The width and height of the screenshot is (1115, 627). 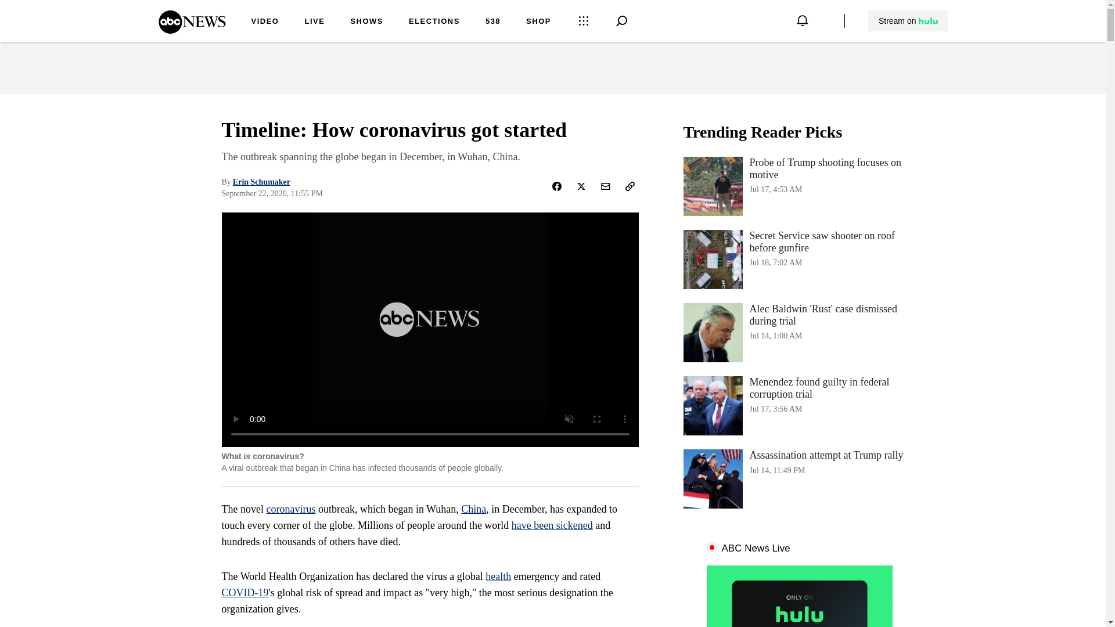 What do you see at coordinates (908, 21) in the screenshot?
I see `Stream on` at bounding box center [908, 21].